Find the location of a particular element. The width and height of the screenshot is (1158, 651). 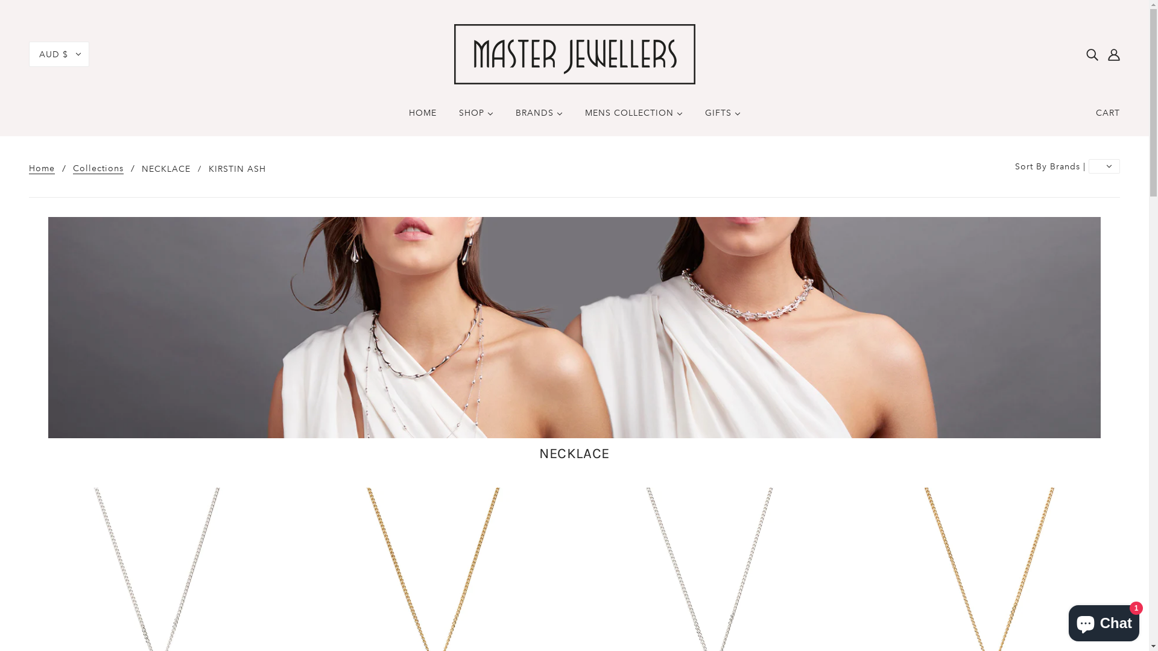

Collections is located at coordinates (98, 169).